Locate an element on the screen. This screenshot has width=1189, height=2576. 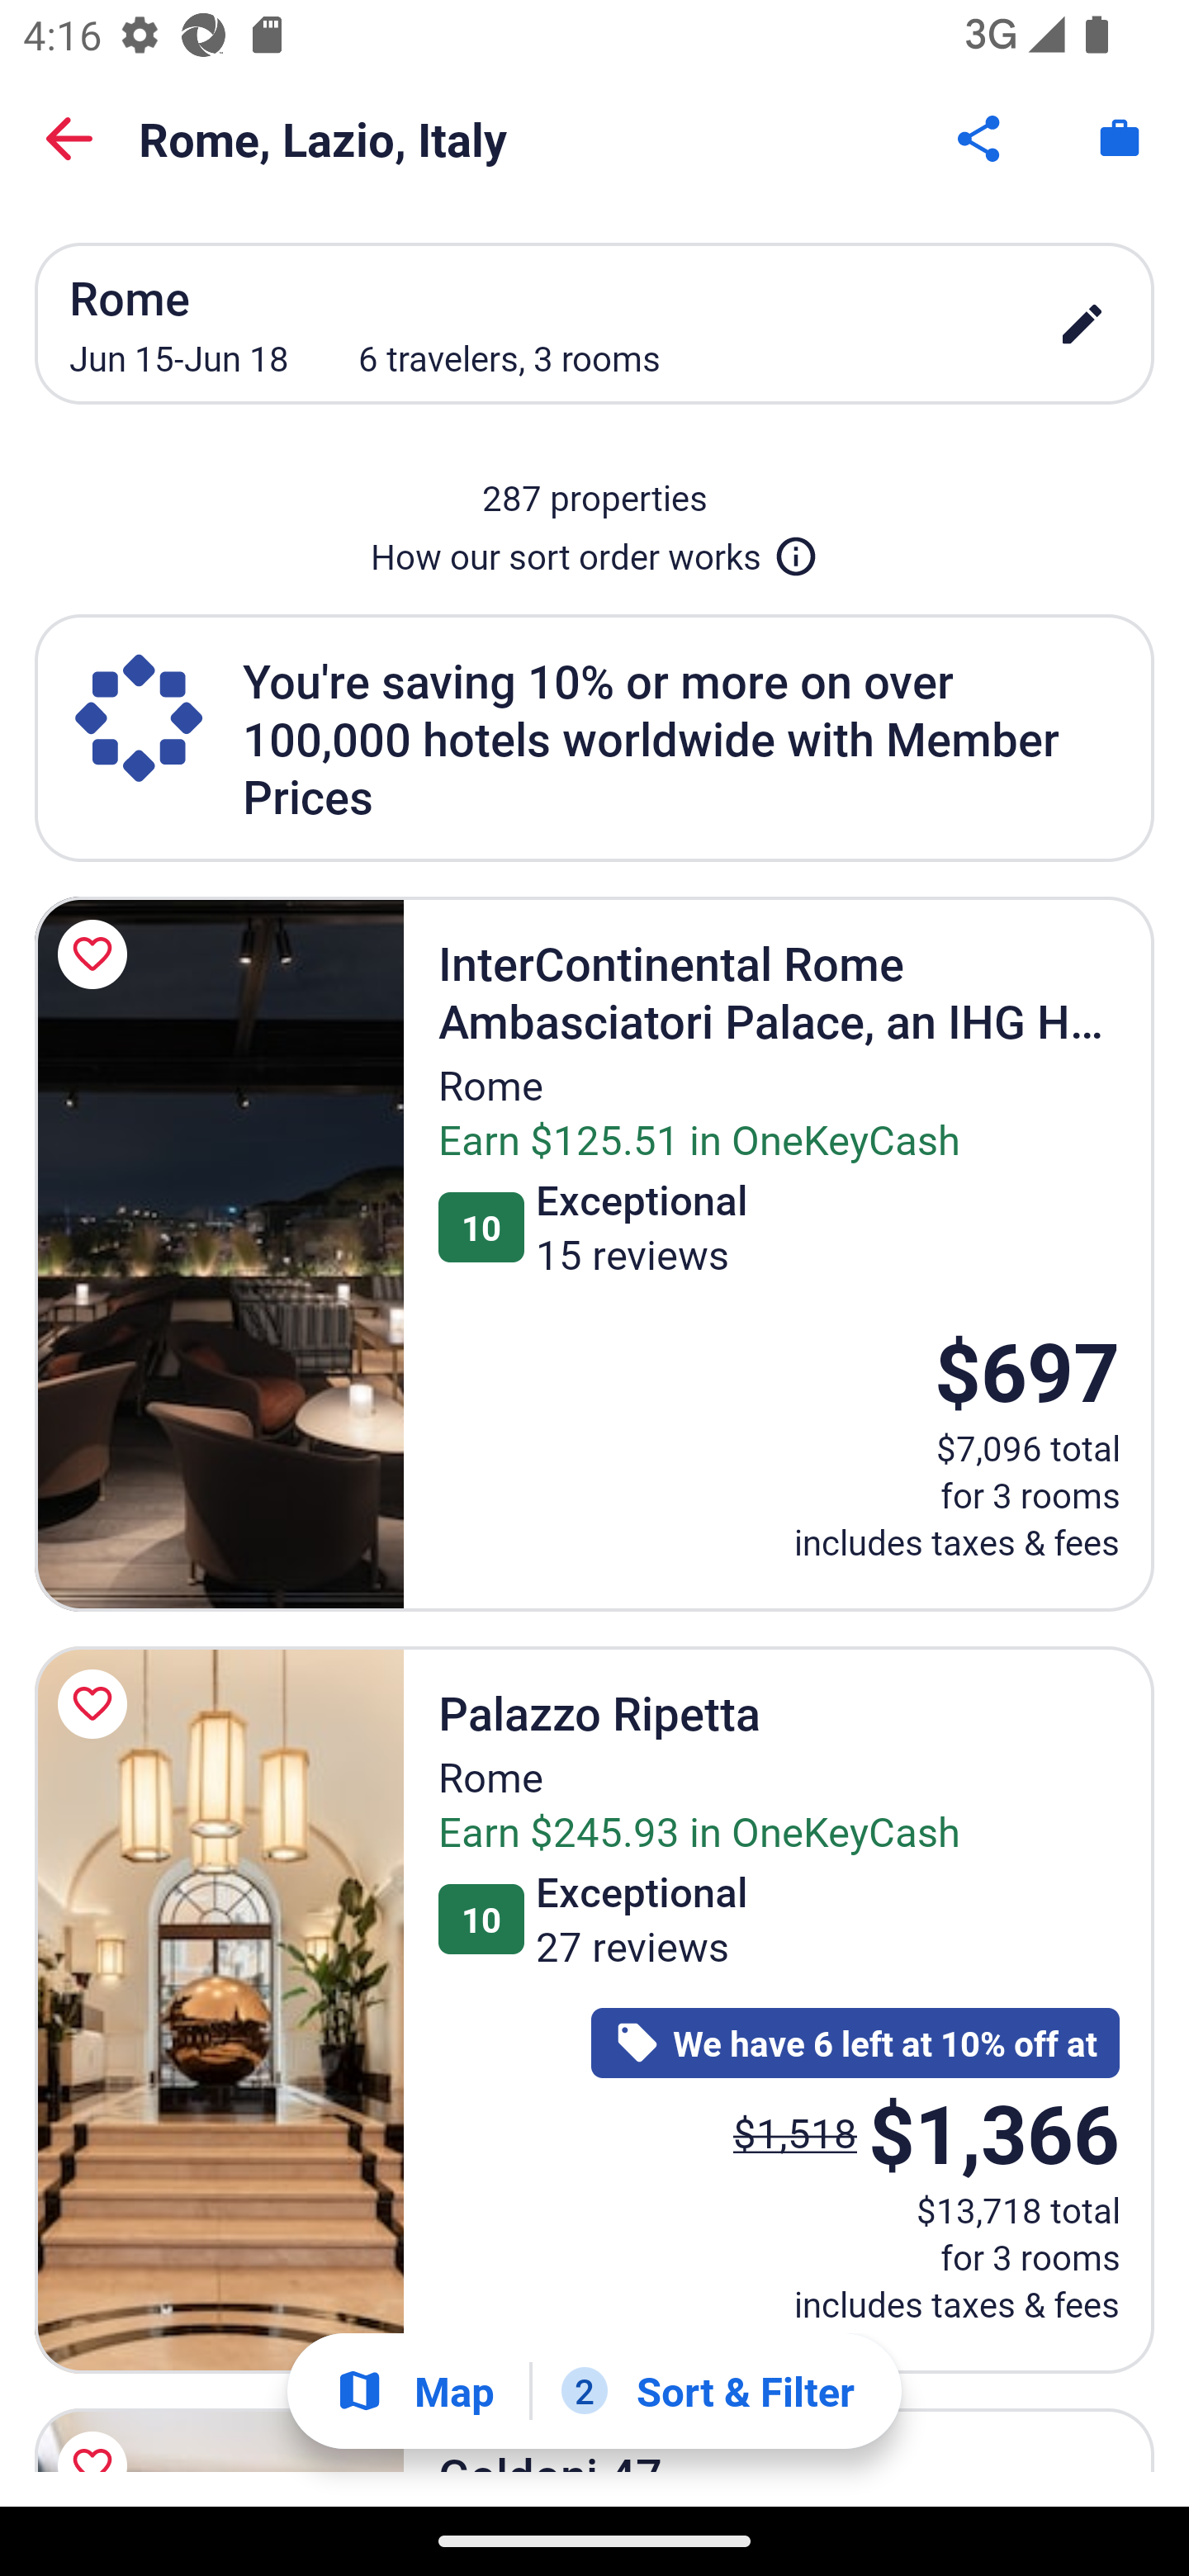
Save Palazzo Ripetta to a trip is located at coordinates (97, 1704).